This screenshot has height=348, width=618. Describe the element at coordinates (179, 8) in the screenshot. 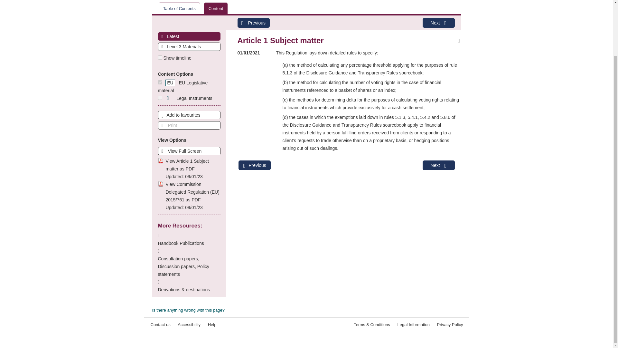

I see `Table of Contents` at that location.